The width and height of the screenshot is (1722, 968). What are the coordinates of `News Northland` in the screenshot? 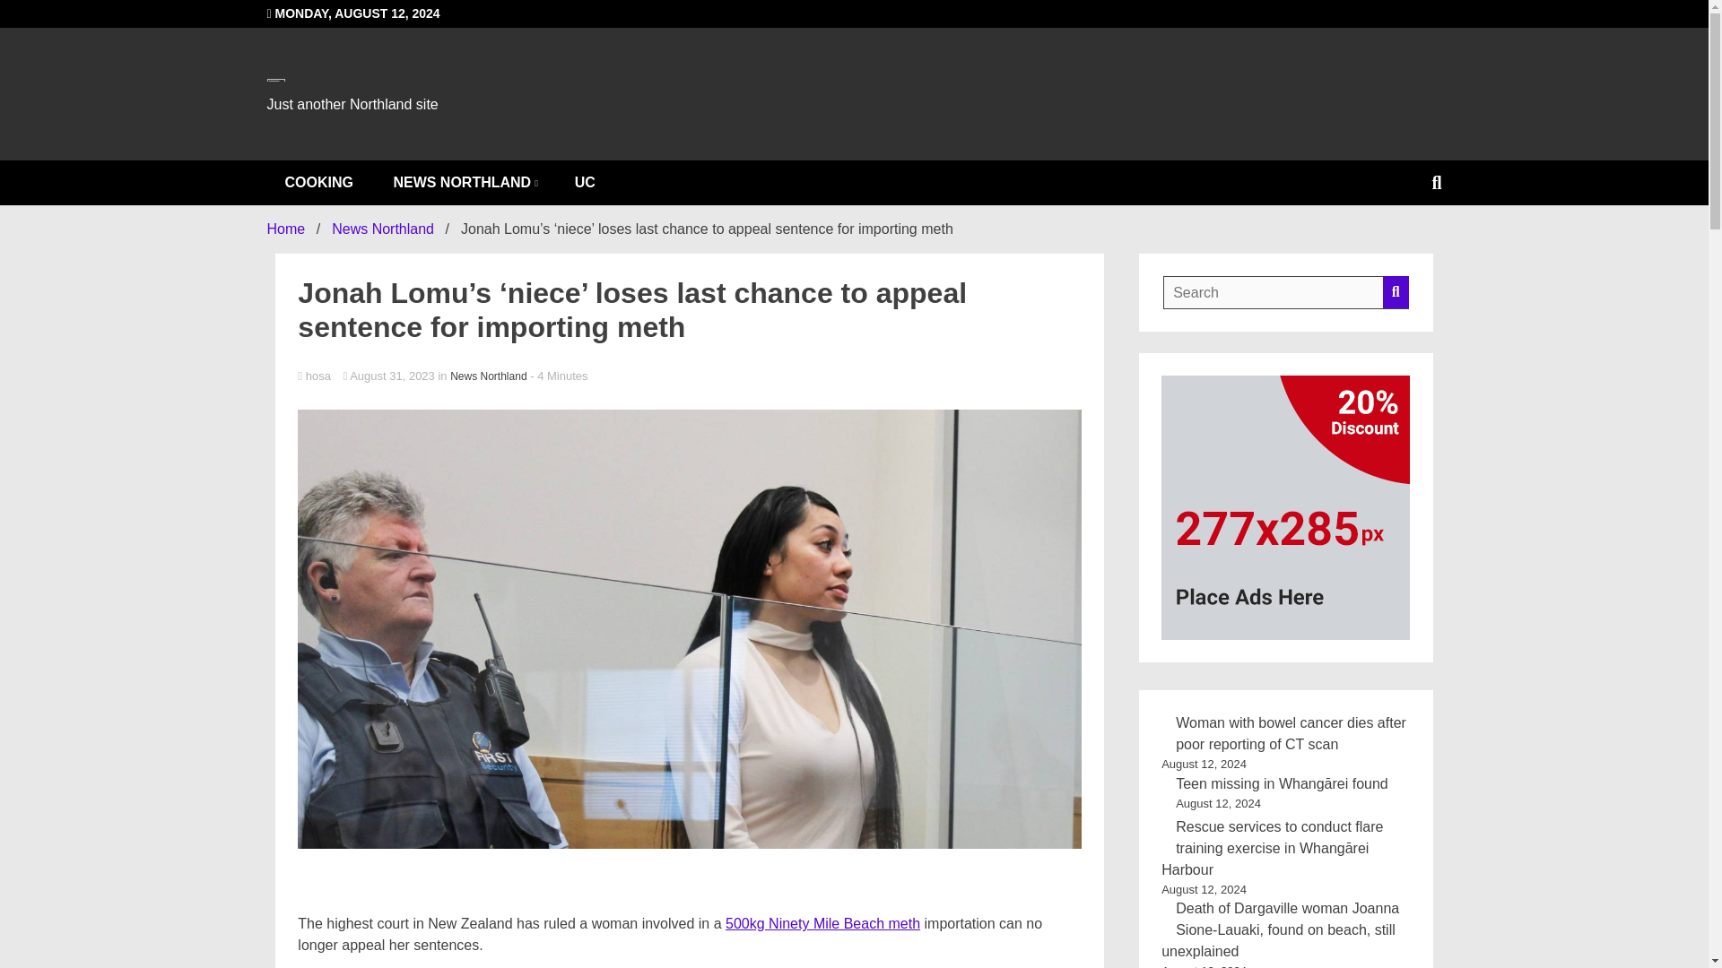 It's located at (488, 376).